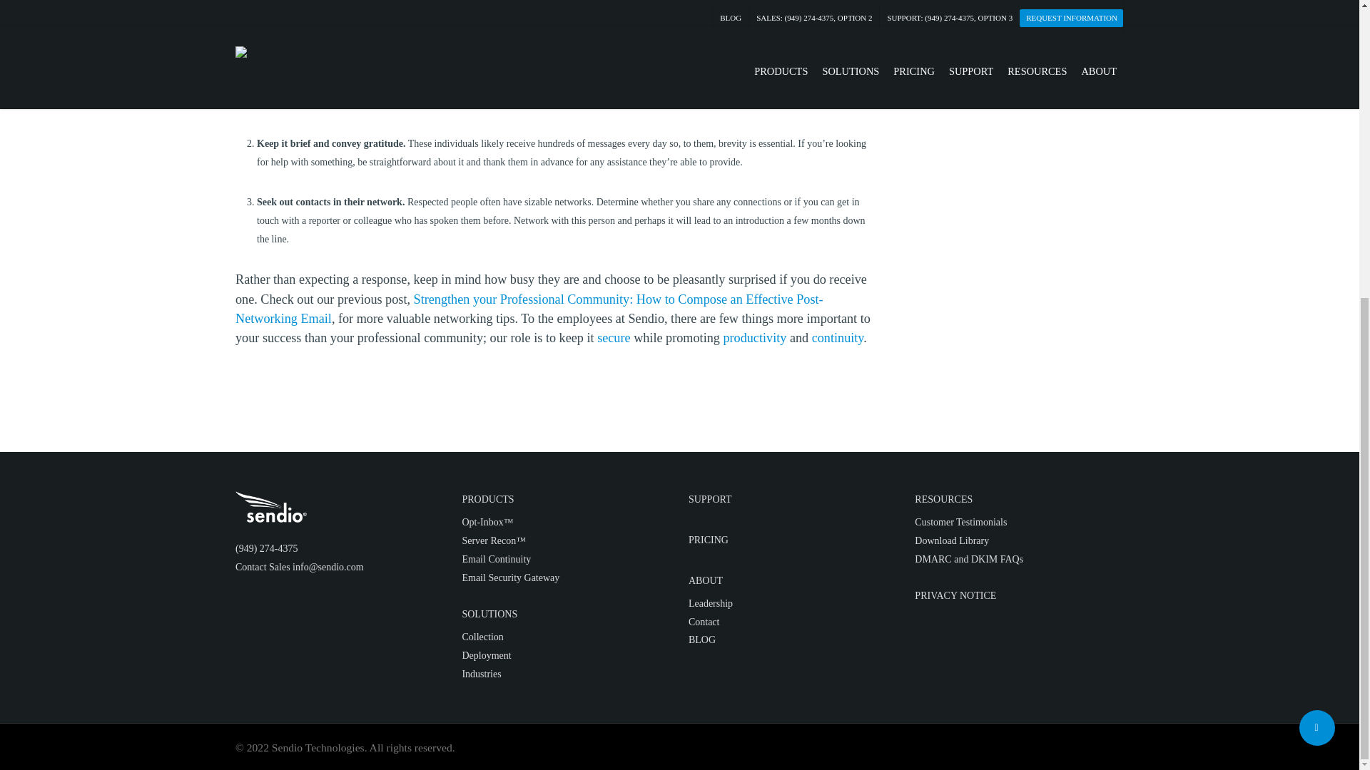 This screenshot has height=770, width=1370. Describe the element at coordinates (529, 309) in the screenshot. I see `Strengthen your Professional Network` at that location.